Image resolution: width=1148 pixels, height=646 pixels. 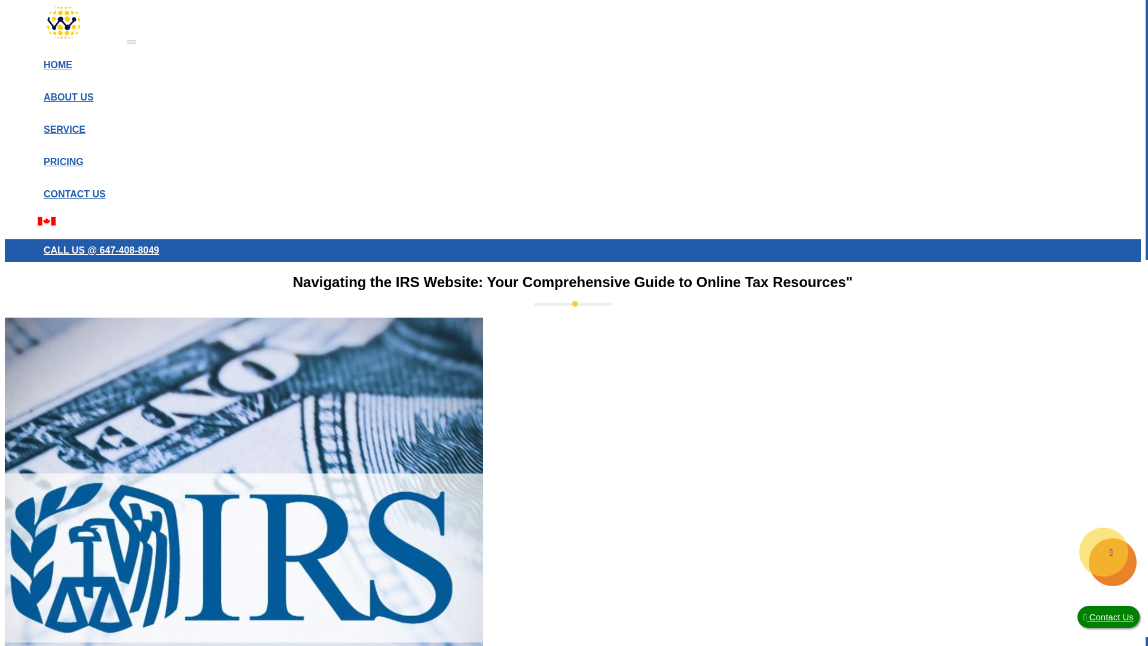 What do you see at coordinates (63, 161) in the screenshot?
I see `PRICING` at bounding box center [63, 161].